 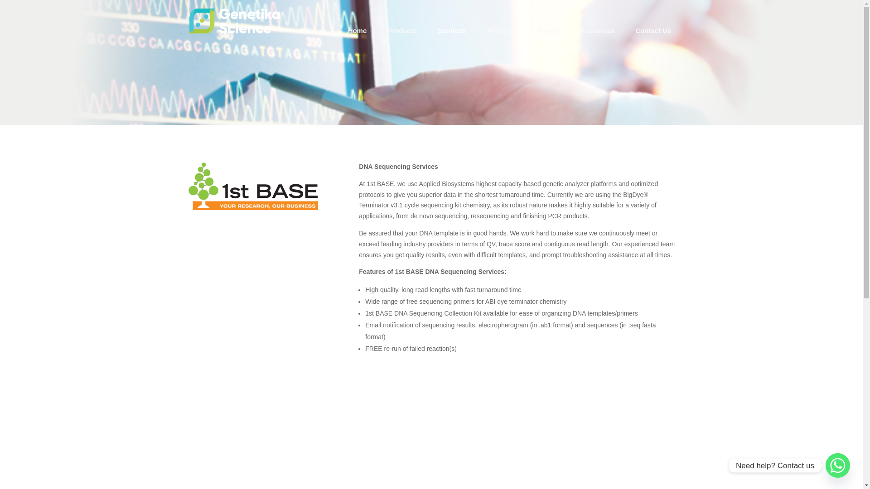 What do you see at coordinates (402, 31) in the screenshot?
I see `Products` at bounding box center [402, 31].